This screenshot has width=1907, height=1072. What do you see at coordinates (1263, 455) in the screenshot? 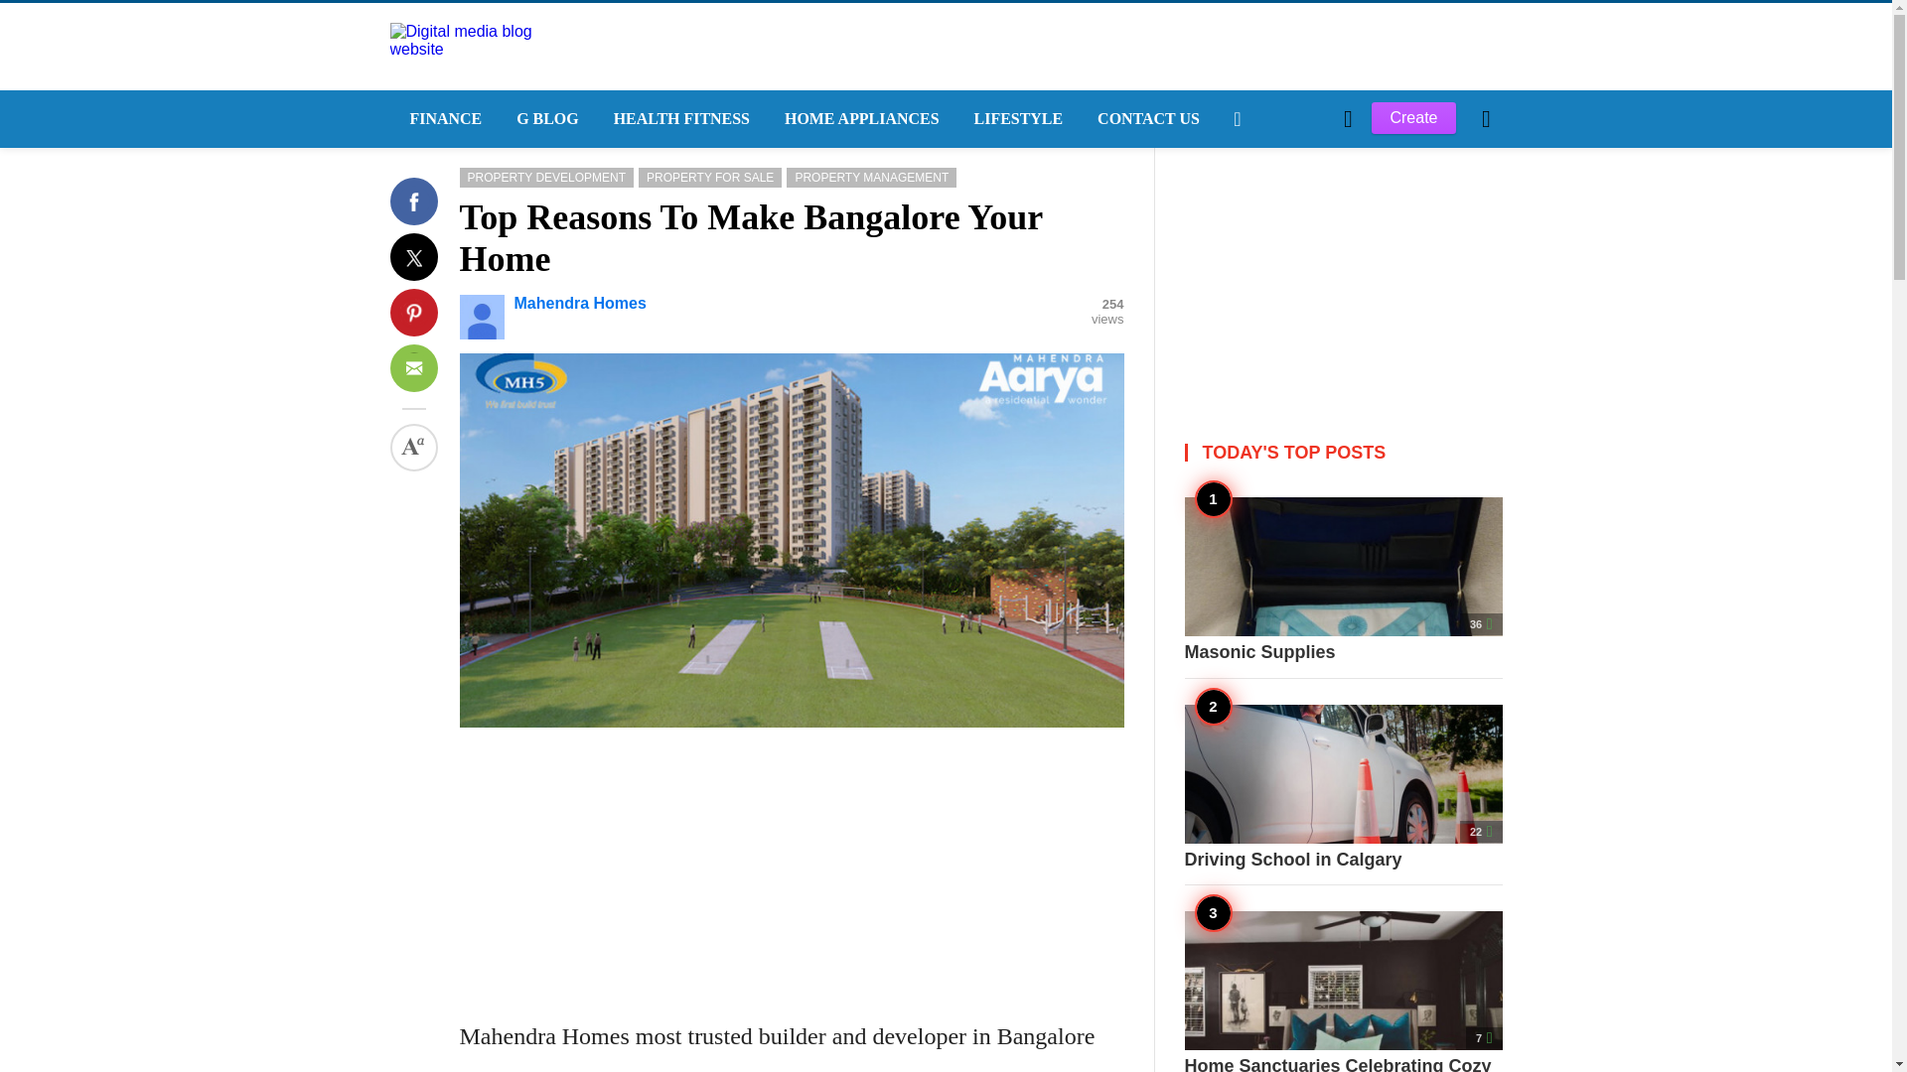
I see `sign up` at bounding box center [1263, 455].